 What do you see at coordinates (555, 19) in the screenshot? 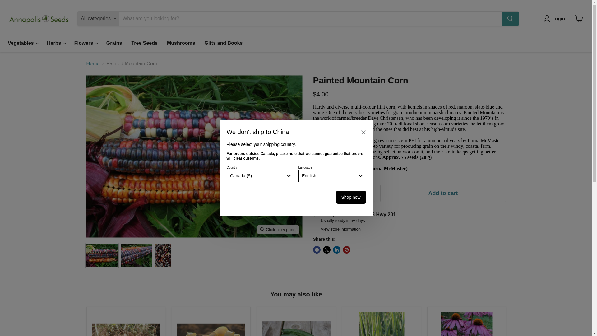
I see `Login` at bounding box center [555, 19].